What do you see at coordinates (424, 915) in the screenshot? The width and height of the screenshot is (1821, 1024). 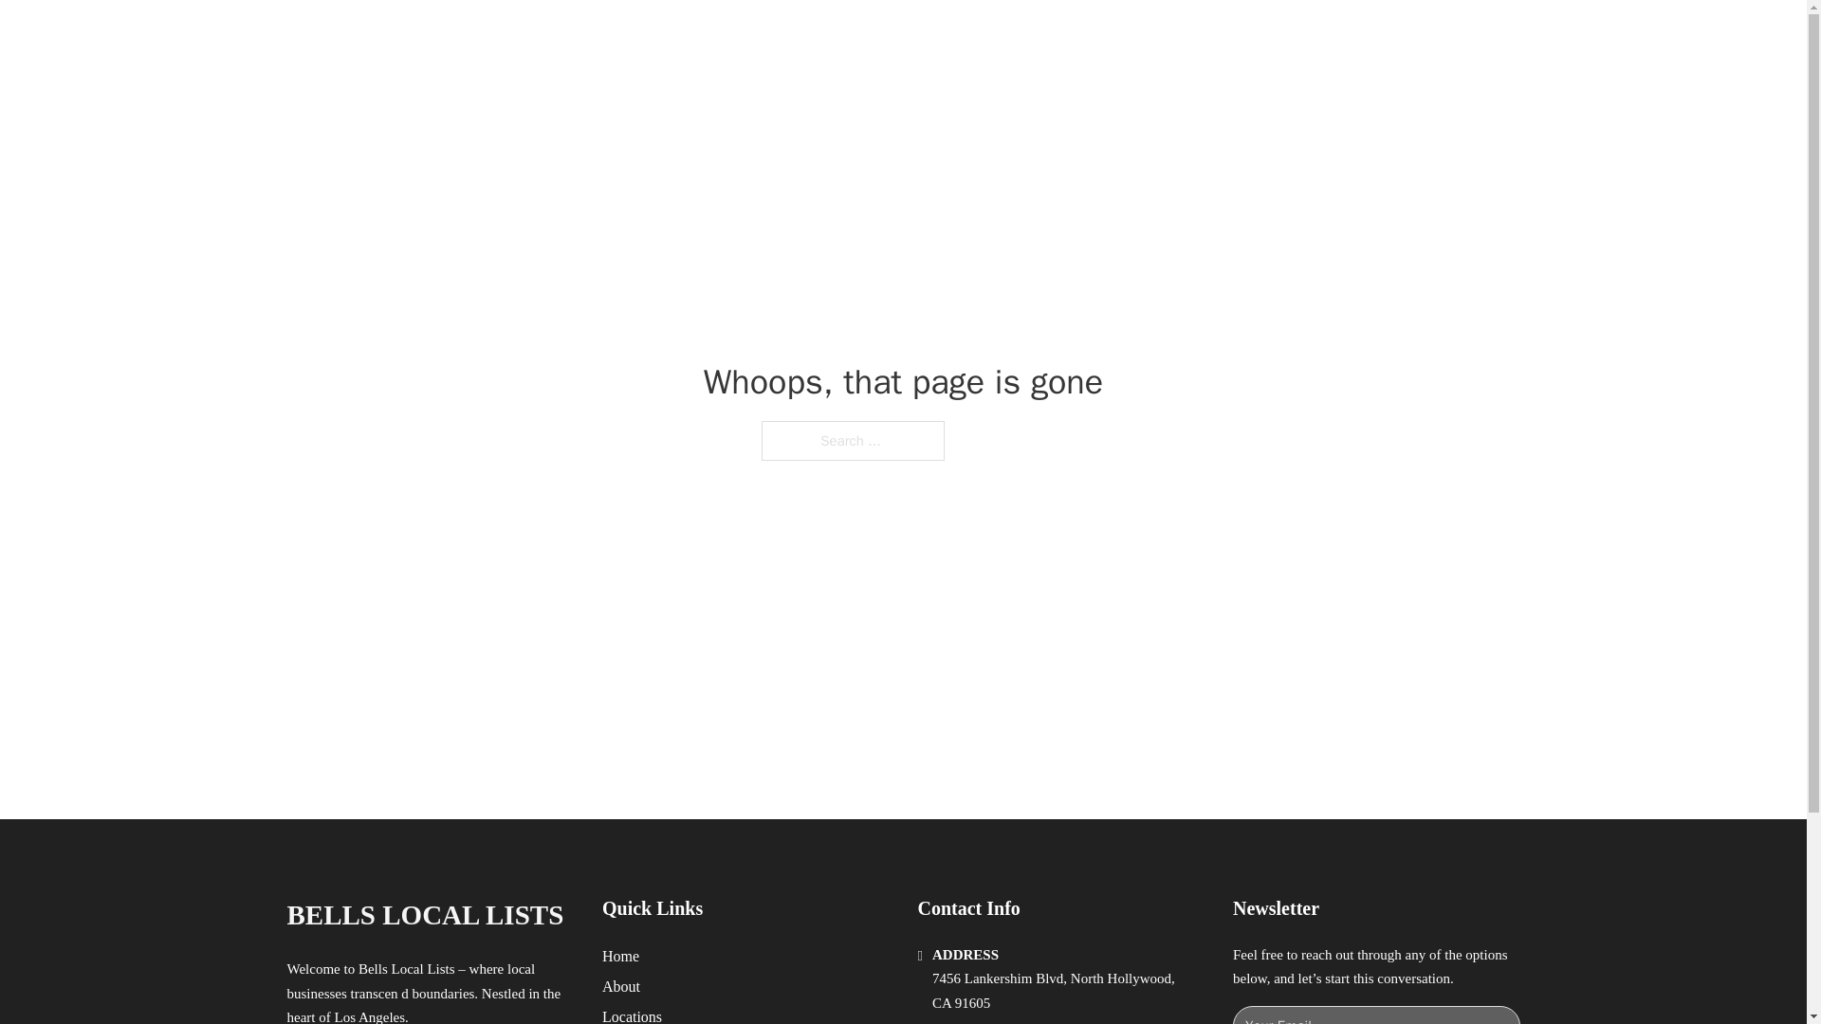 I see `BELLS LOCAL LISTS` at bounding box center [424, 915].